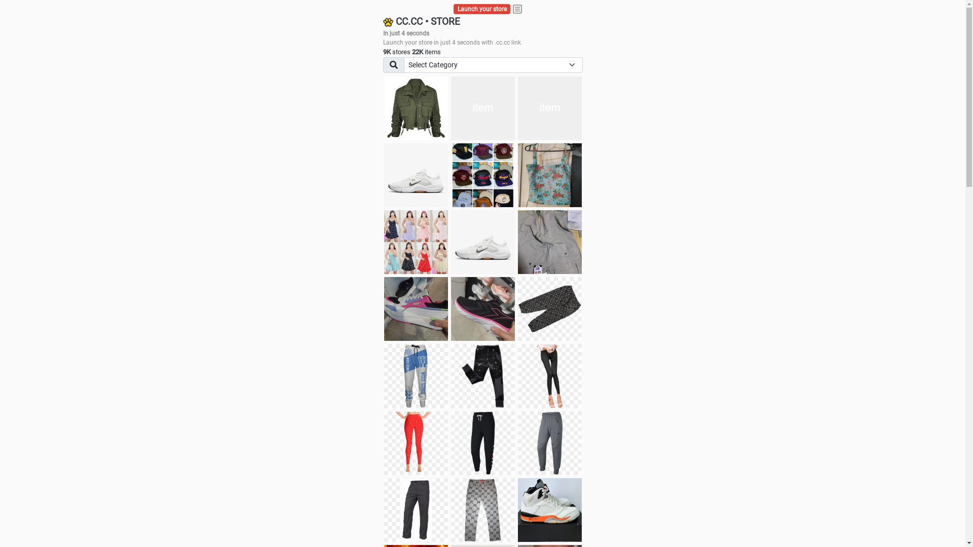 The width and height of the screenshot is (973, 547). What do you see at coordinates (483, 242) in the screenshot?
I see `Shoes` at bounding box center [483, 242].